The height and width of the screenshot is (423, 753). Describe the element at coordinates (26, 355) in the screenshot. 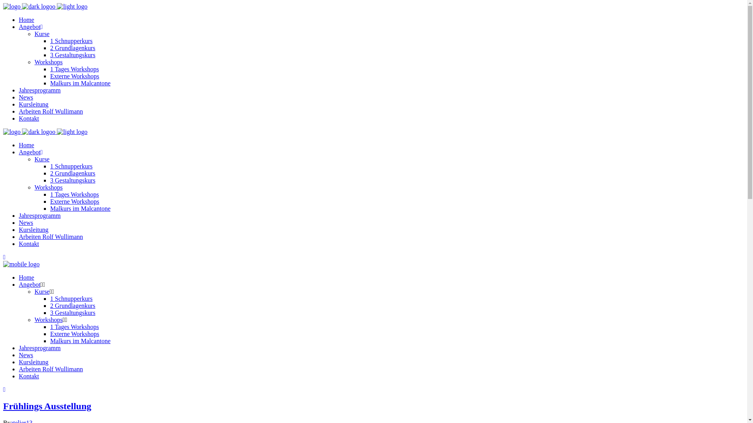

I see `News` at that location.